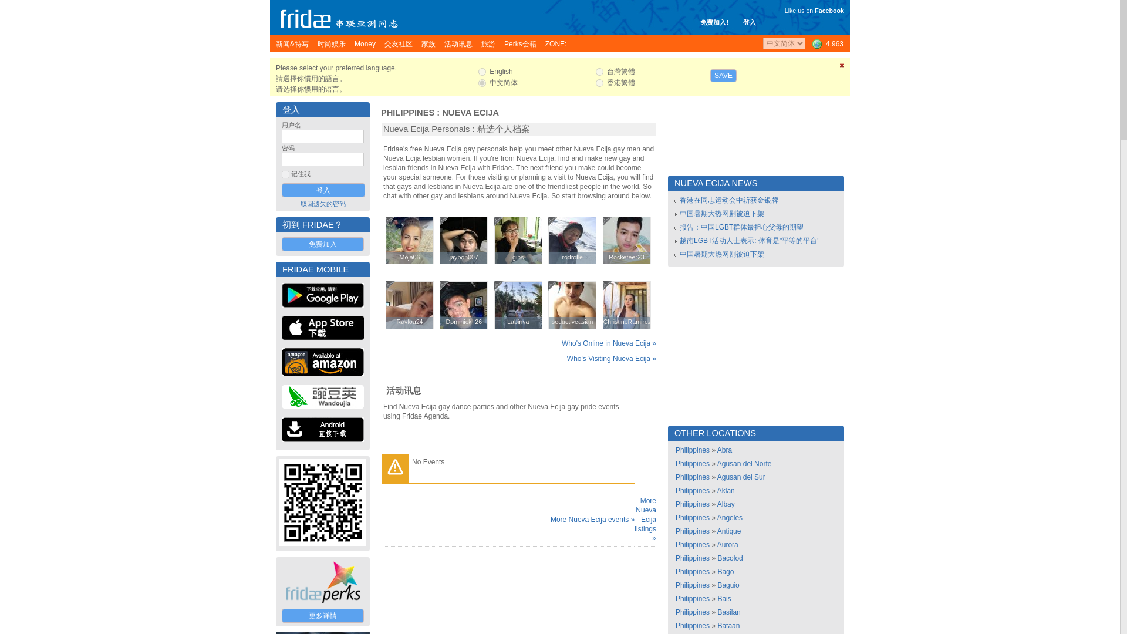 The width and height of the screenshot is (1127, 634). I want to click on ZONE:, so click(556, 43).